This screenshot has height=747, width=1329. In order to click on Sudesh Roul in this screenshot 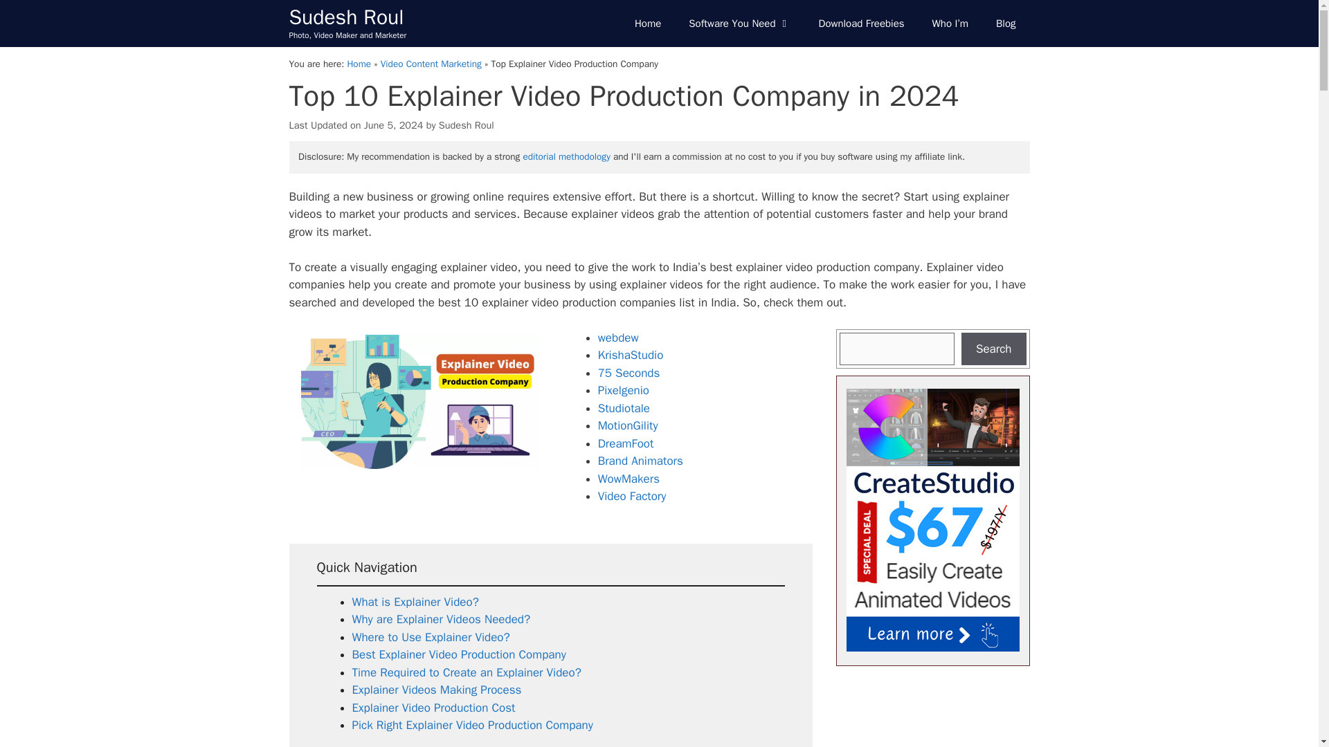, I will do `click(467, 124)`.